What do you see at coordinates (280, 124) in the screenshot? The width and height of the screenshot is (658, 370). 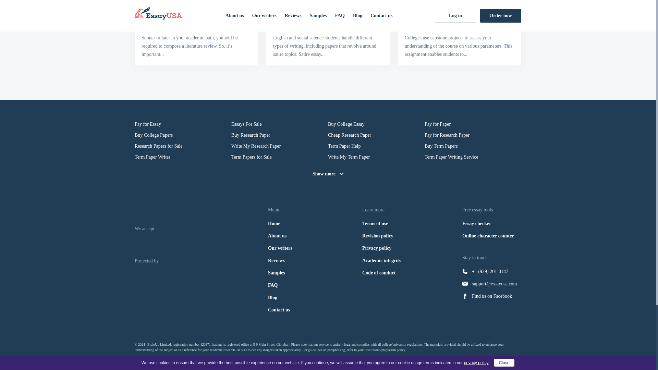 I see `Essays For Sale` at bounding box center [280, 124].